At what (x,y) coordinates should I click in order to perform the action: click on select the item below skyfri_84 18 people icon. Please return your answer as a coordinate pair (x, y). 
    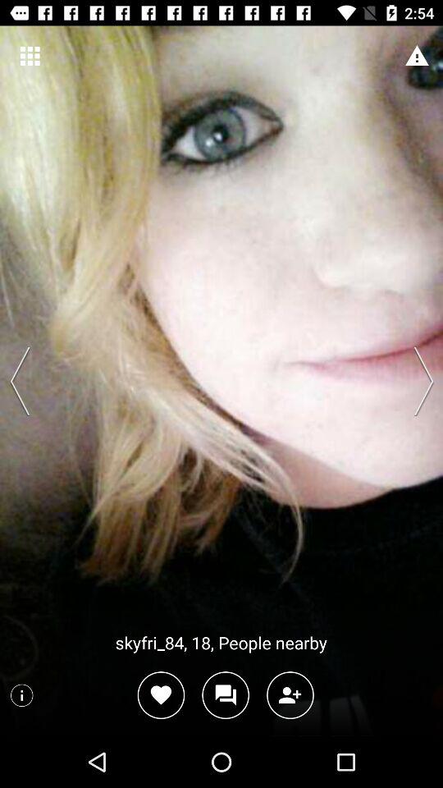
    Looking at the image, I should click on (290, 694).